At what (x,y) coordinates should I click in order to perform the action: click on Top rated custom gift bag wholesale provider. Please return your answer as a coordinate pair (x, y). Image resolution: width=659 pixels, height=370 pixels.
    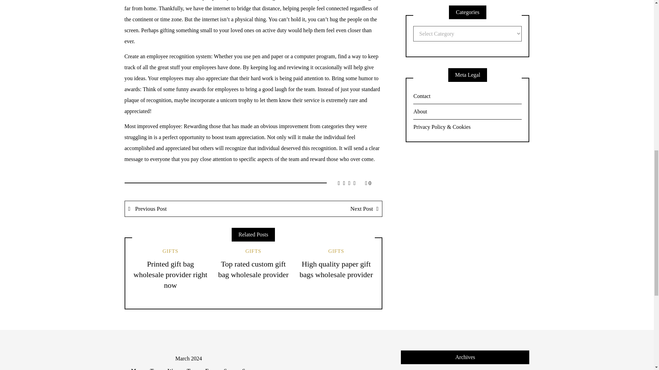
    Looking at the image, I should click on (253, 269).